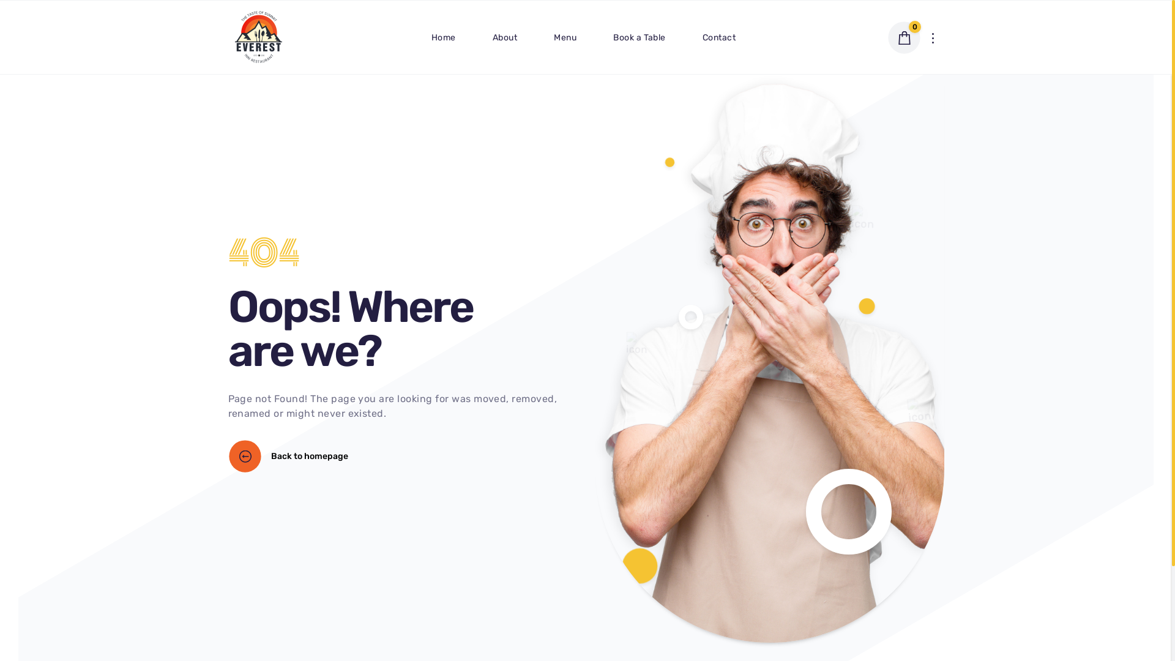 This screenshot has height=661, width=1175. Describe the element at coordinates (505, 37) in the screenshot. I see `About` at that location.